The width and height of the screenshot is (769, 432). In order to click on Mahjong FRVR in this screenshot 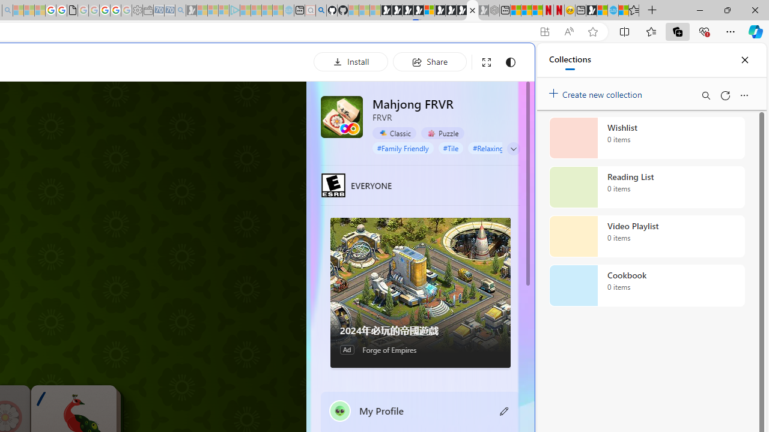, I will do `click(341, 116)`.